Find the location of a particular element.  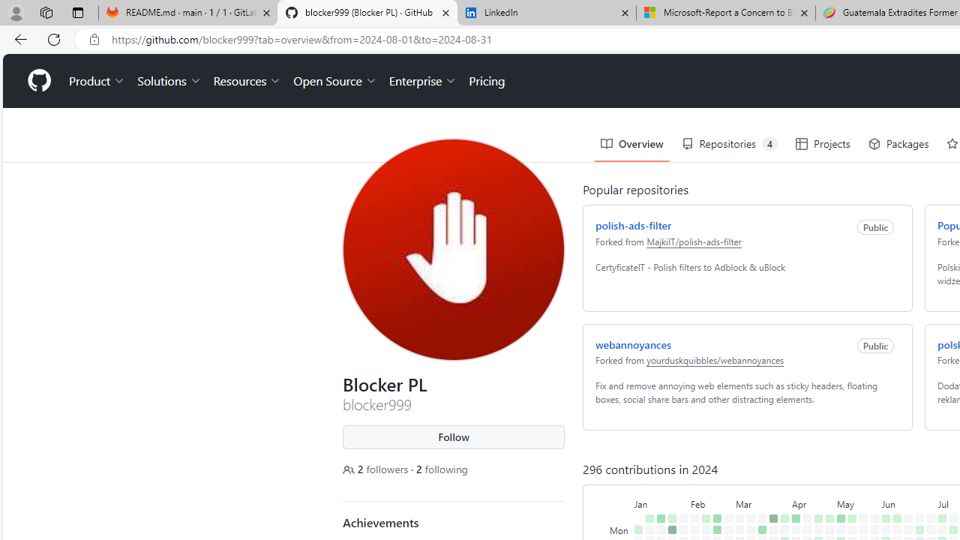

Resources is located at coordinates (247, 81).